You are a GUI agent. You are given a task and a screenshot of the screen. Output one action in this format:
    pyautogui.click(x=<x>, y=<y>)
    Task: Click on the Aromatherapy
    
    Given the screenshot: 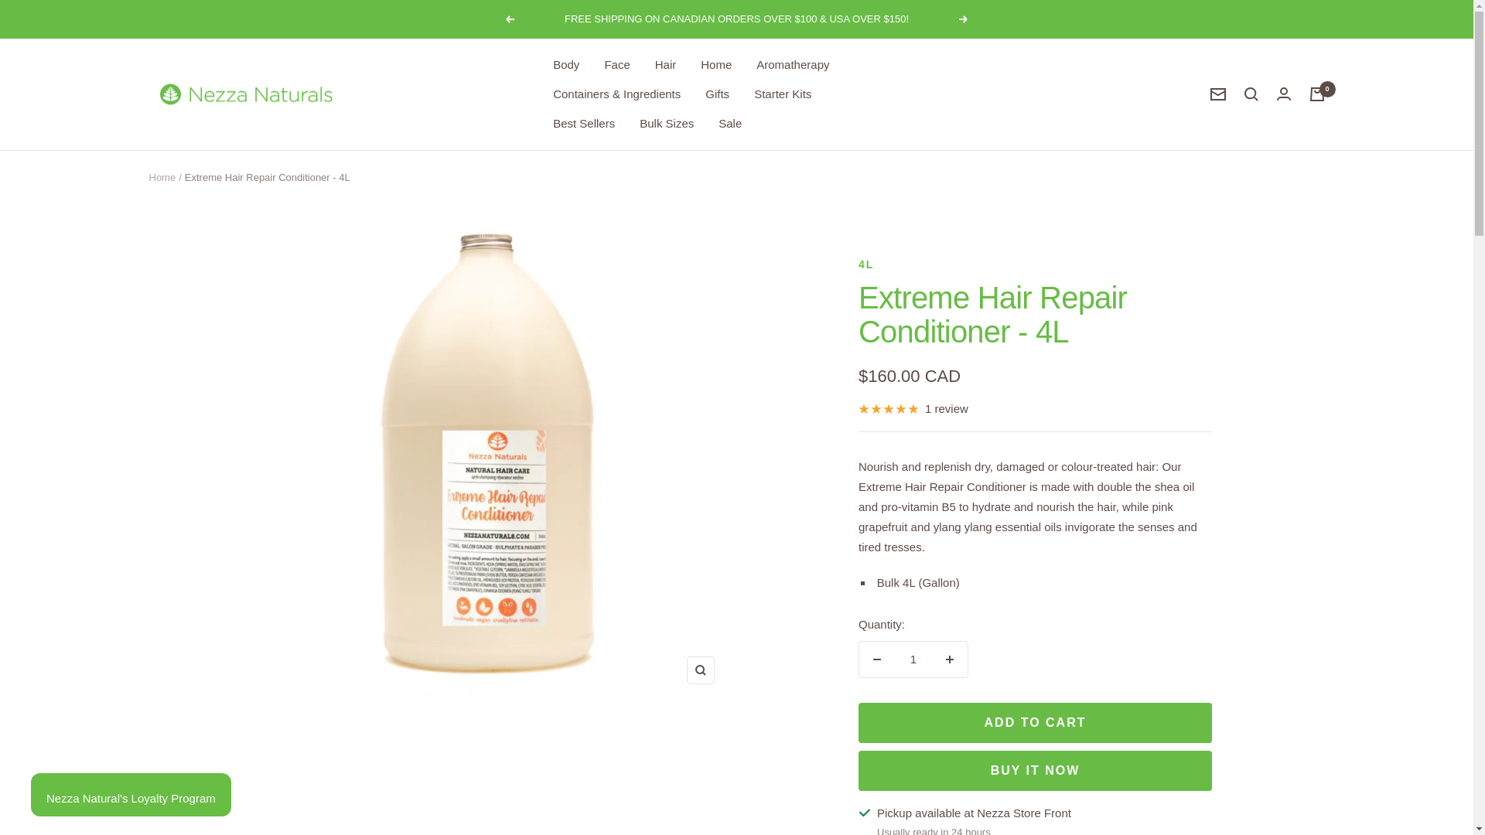 What is the action you would take?
    pyautogui.click(x=792, y=65)
    